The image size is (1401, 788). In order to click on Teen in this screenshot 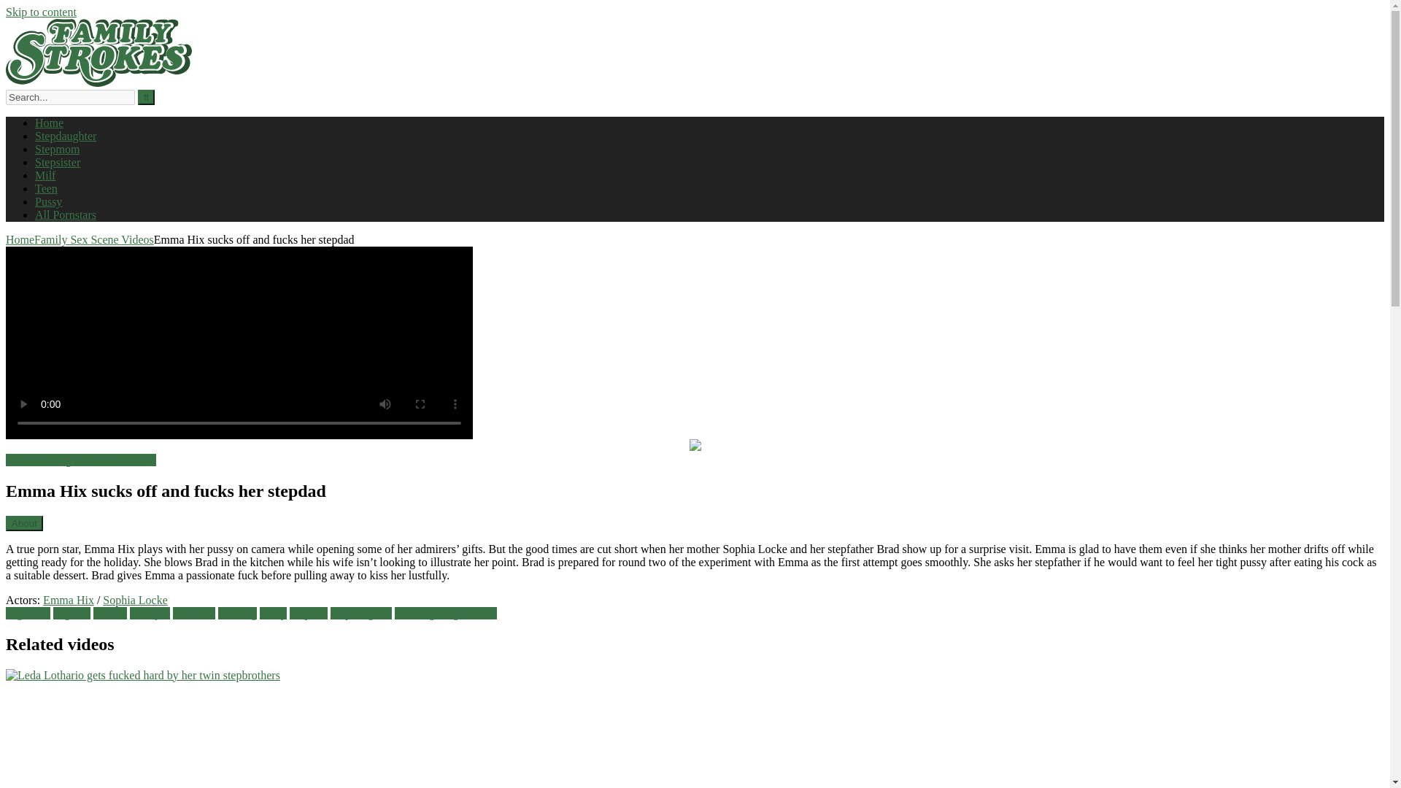, I will do `click(46, 188)`.